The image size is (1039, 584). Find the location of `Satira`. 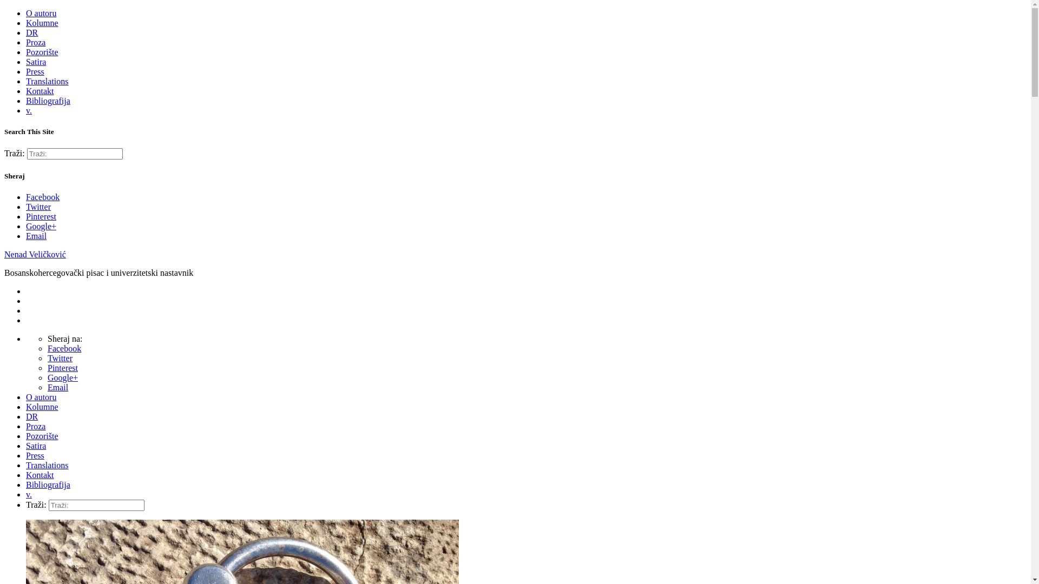

Satira is located at coordinates (36, 62).